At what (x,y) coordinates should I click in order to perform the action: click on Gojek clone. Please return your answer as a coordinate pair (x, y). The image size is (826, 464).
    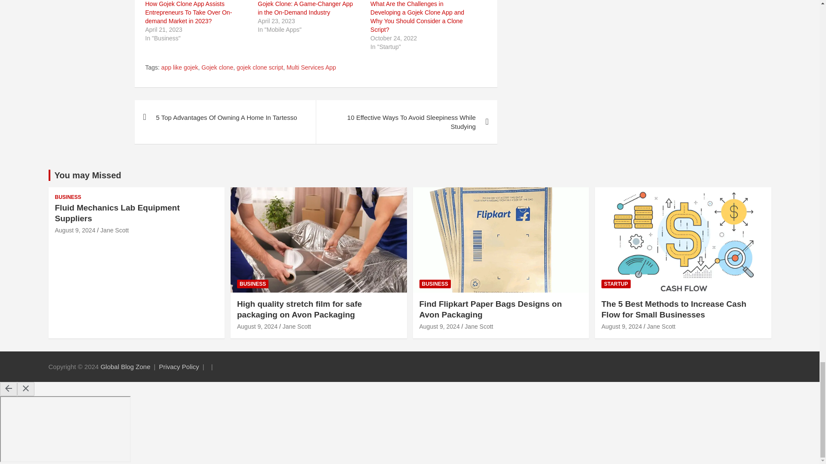
    Looking at the image, I should click on (217, 68).